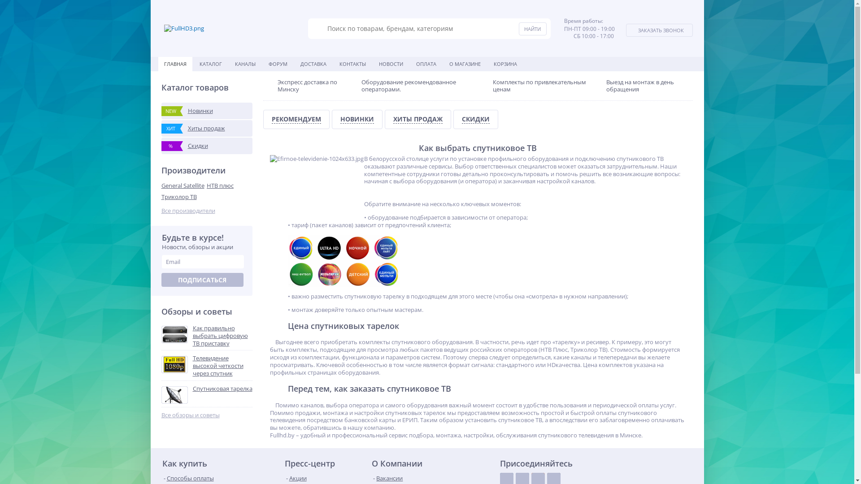 The image size is (861, 484). Describe the element at coordinates (344, 261) in the screenshot. I see `1e2ef0b106b1b064964525b8d5d65ec1.png` at that location.